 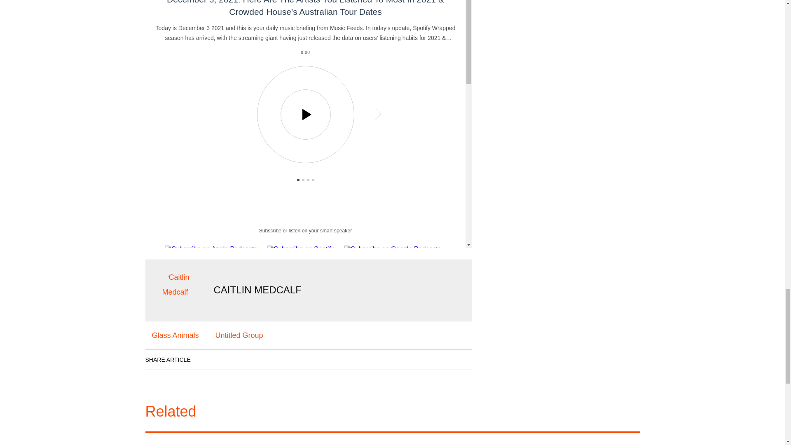 What do you see at coordinates (205, 359) in the screenshot?
I see `Facebook` at bounding box center [205, 359].